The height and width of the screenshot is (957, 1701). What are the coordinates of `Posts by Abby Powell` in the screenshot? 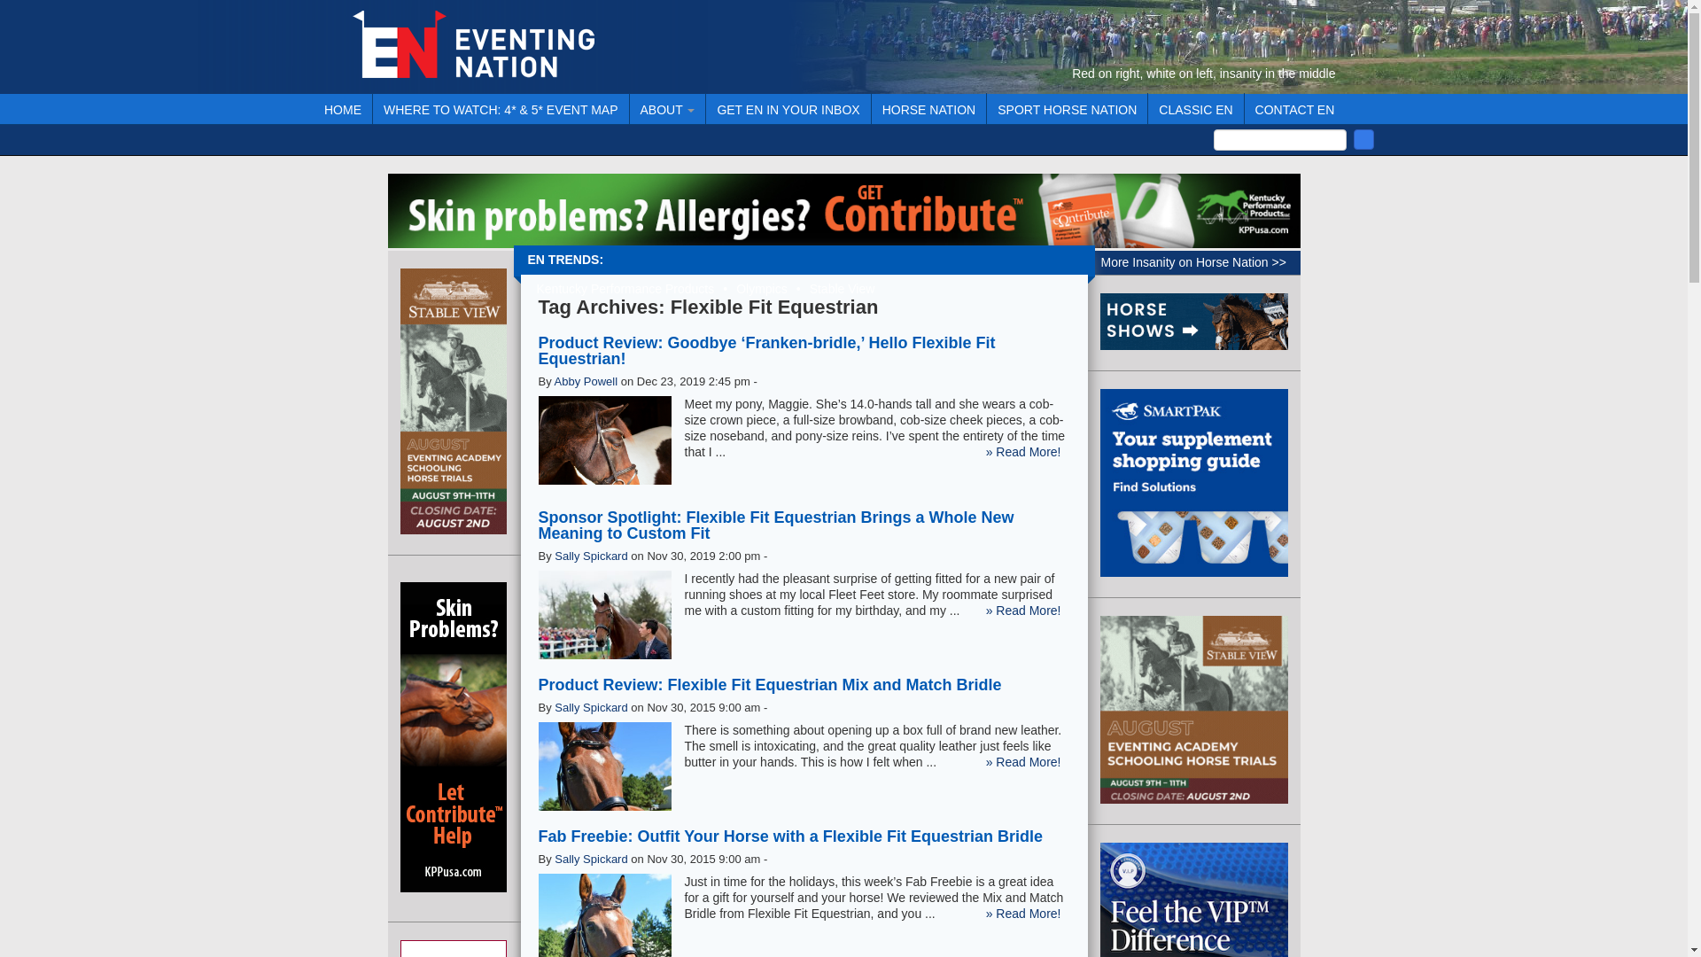 It's located at (586, 381).